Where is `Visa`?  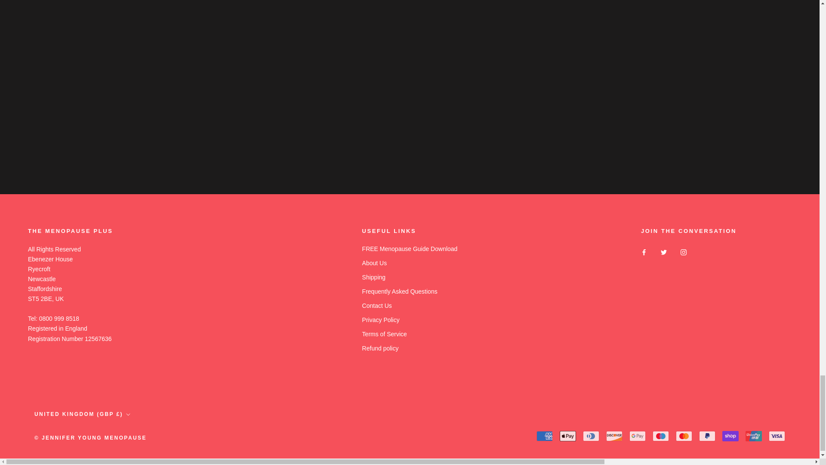
Visa is located at coordinates (777, 436).